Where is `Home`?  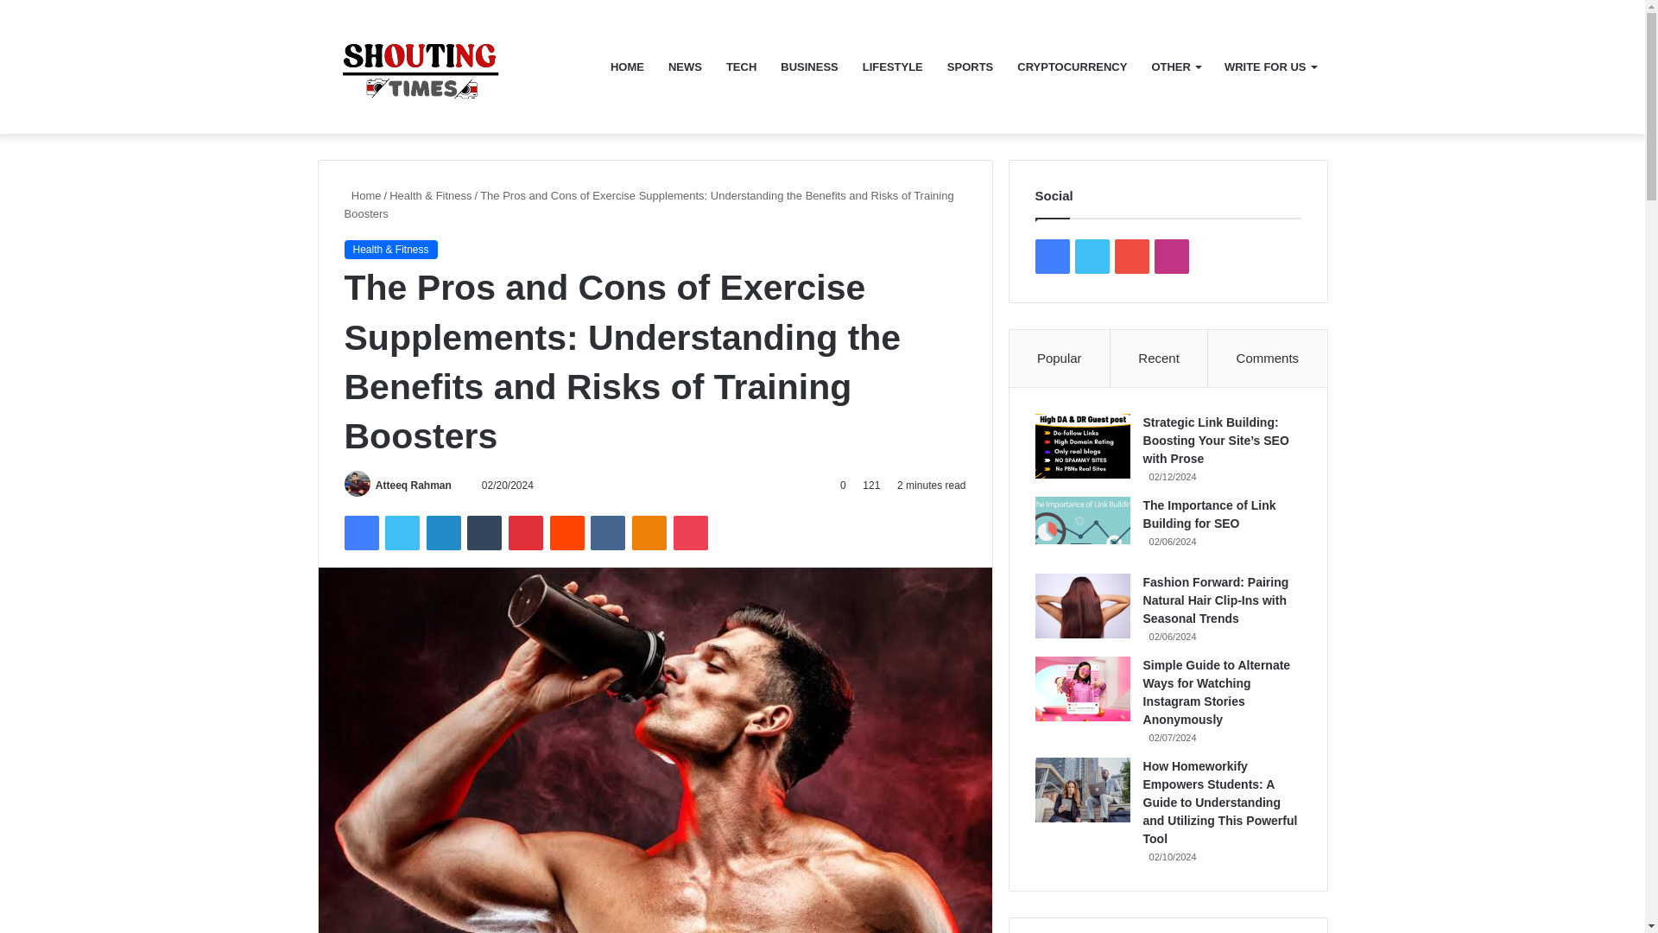 Home is located at coordinates (362, 195).